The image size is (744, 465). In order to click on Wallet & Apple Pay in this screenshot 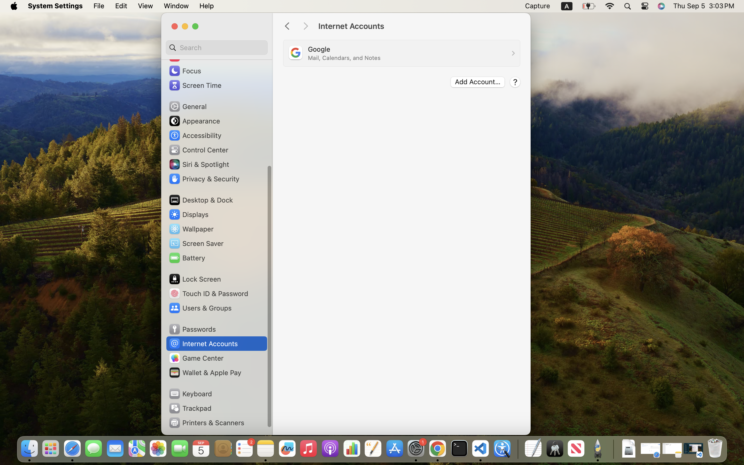, I will do `click(205, 373)`.